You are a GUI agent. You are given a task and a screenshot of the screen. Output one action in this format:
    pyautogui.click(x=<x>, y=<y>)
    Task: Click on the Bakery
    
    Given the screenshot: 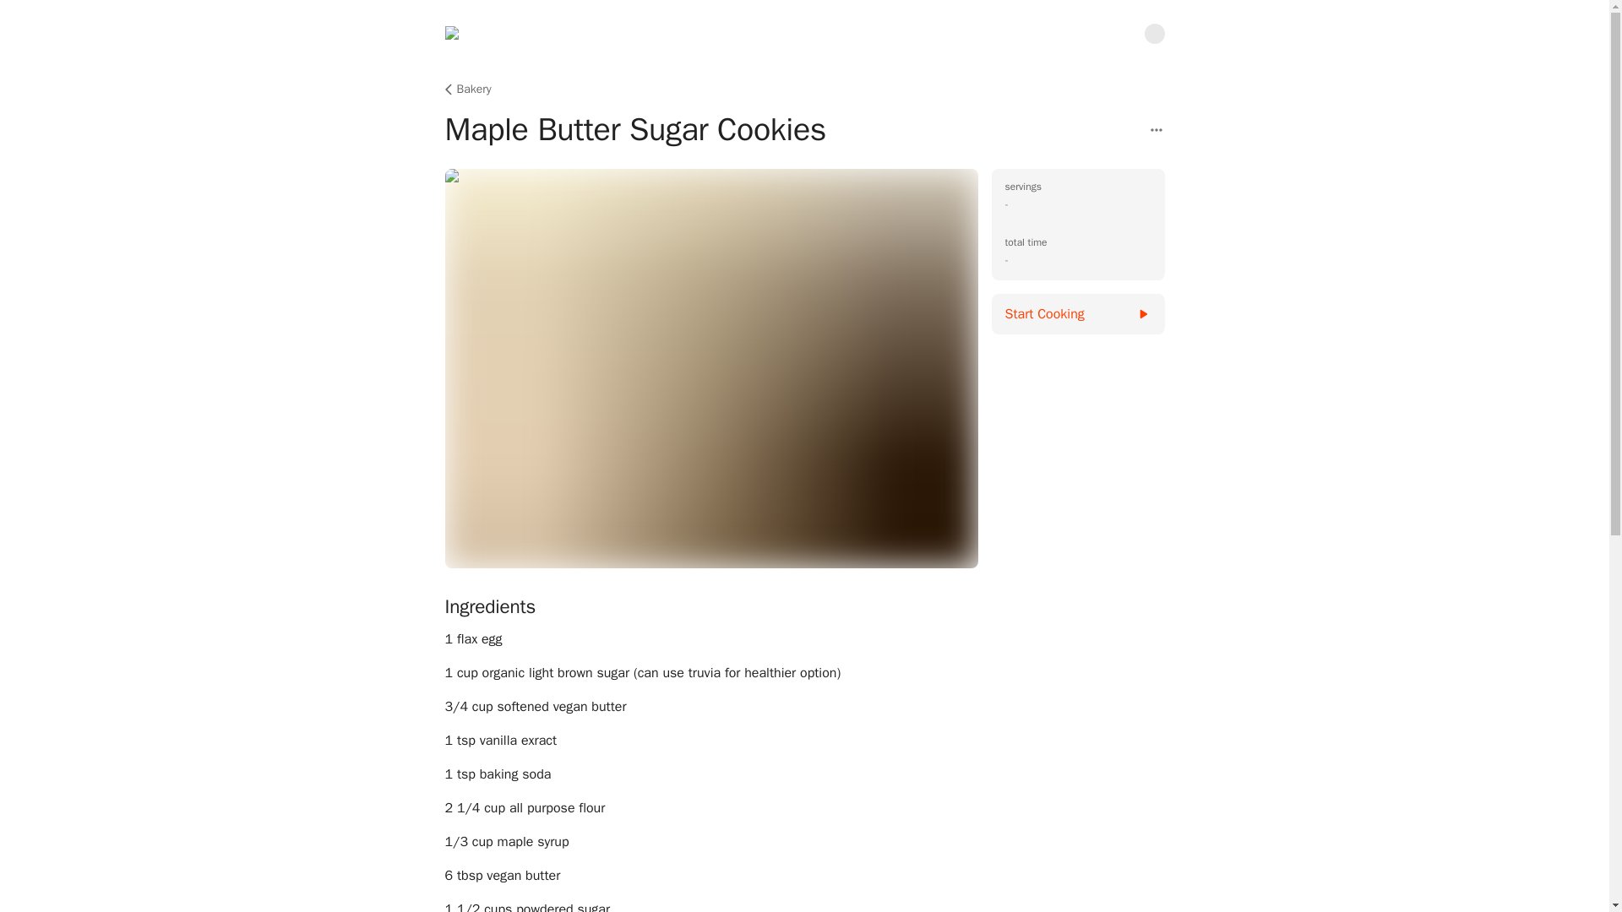 What is the action you would take?
    pyautogui.click(x=466, y=90)
    